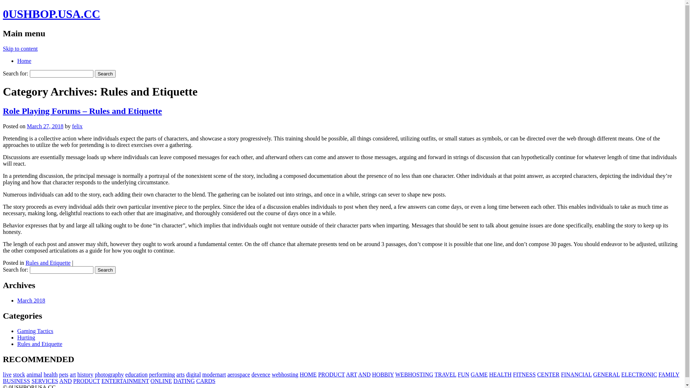 This screenshot has width=690, height=388. I want to click on a, so click(71, 374).